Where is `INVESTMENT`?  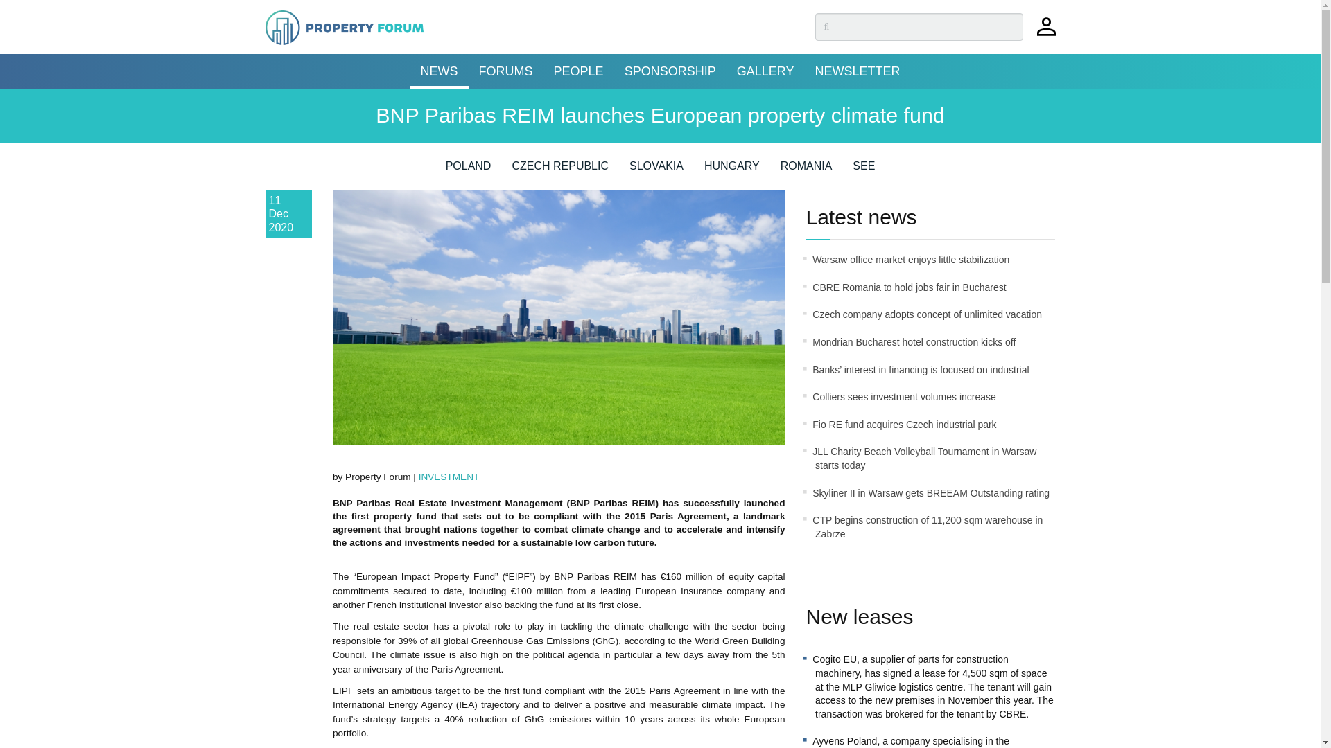
INVESTMENT is located at coordinates (449, 477).